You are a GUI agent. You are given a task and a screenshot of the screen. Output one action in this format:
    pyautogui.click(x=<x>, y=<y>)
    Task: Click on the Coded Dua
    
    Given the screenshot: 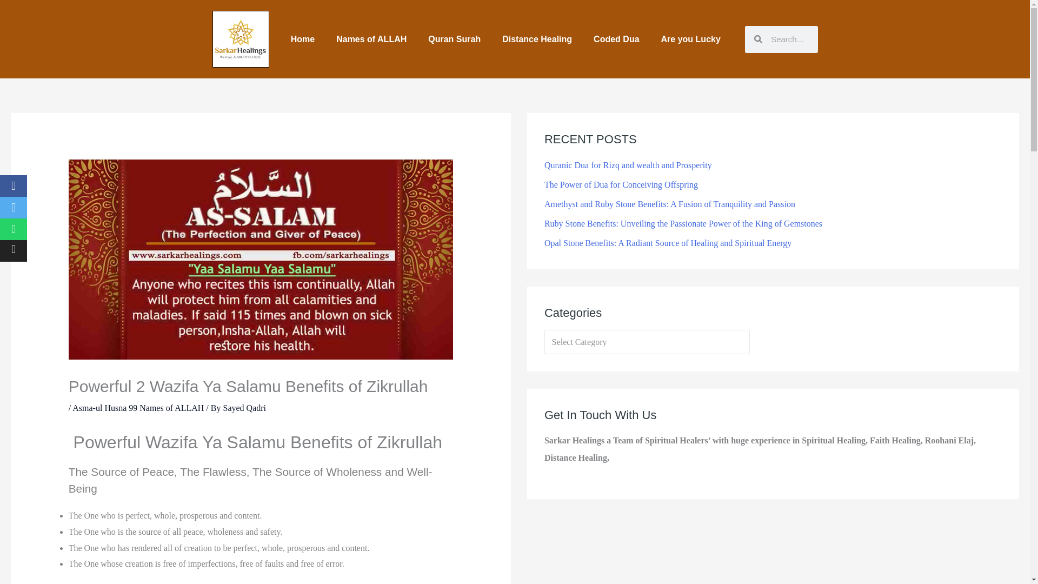 What is the action you would take?
    pyautogui.click(x=616, y=39)
    